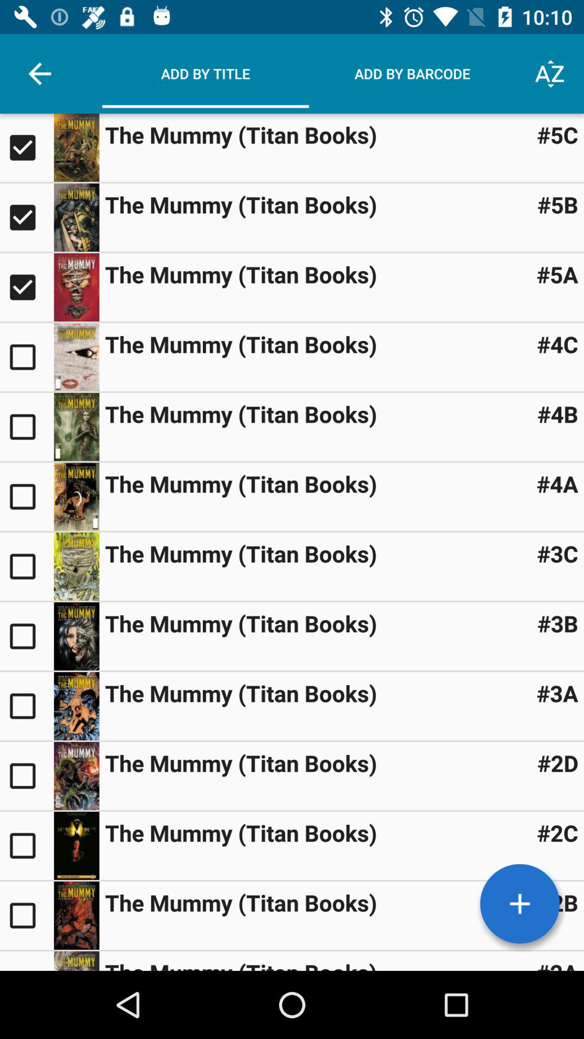 Image resolution: width=584 pixels, height=1039 pixels. I want to click on adds book, so click(27, 497).